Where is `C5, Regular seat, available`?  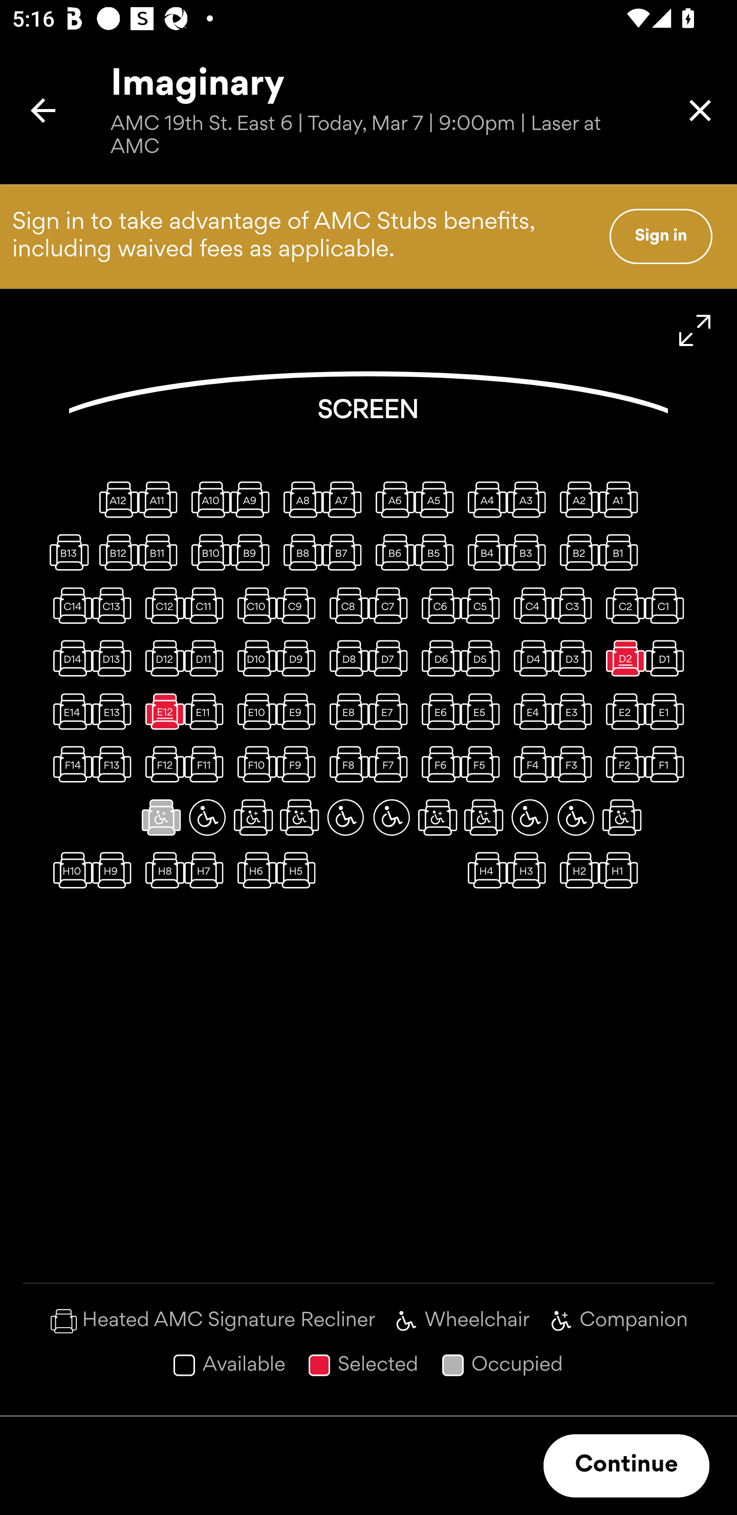 C5, Regular seat, available is located at coordinates (484, 605).